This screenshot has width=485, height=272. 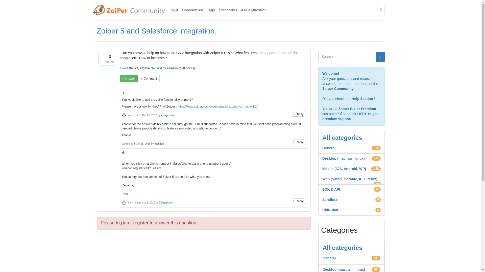 I want to click on Zoiper 5 and Salesforce integration., so click(x=156, y=31).